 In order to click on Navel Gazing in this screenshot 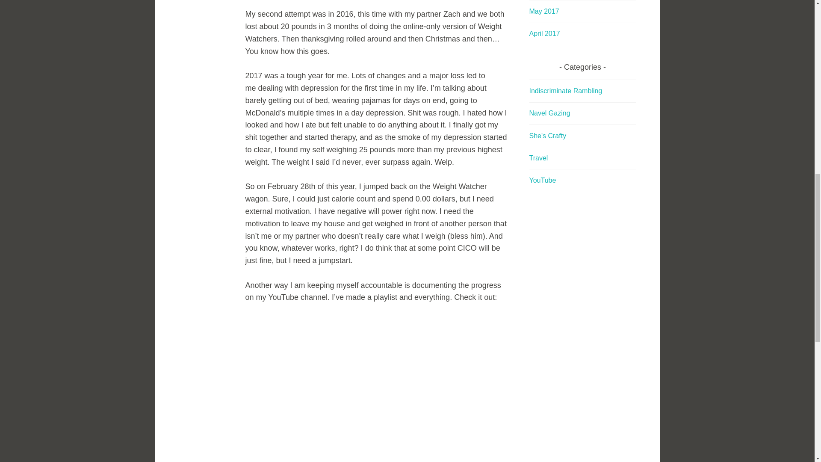, I will do `click(550, 113)`.